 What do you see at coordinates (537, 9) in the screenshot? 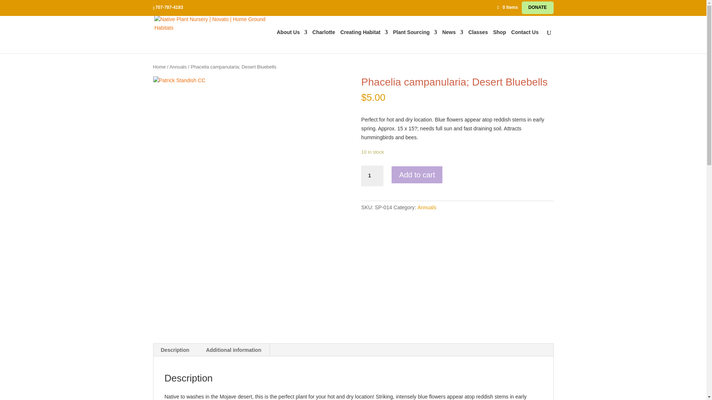
I see `DONATE` at bounding box center [537, 9].